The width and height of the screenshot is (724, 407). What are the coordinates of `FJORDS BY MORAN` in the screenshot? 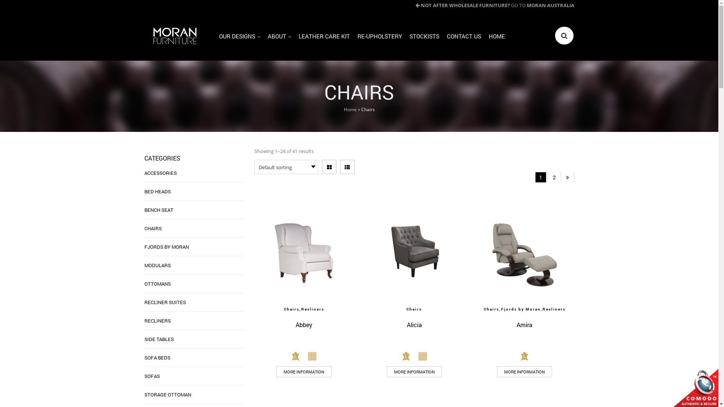 It's located at (166, 247).